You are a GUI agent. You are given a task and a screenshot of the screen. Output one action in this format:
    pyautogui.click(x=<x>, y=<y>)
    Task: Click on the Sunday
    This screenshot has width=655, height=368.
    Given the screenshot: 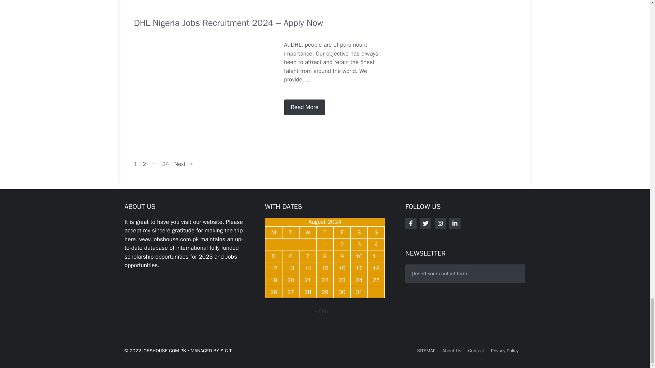 What is the action you would take?
    pyautogui.click(x=376, y=232)
    